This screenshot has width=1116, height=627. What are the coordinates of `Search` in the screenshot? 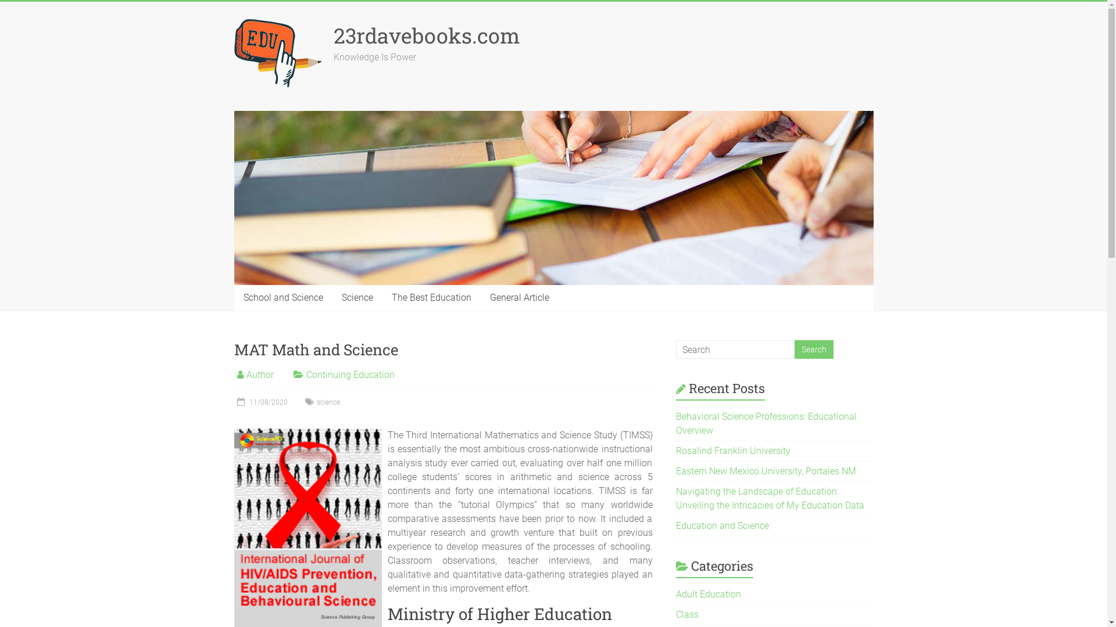 It's located at (814, 349).